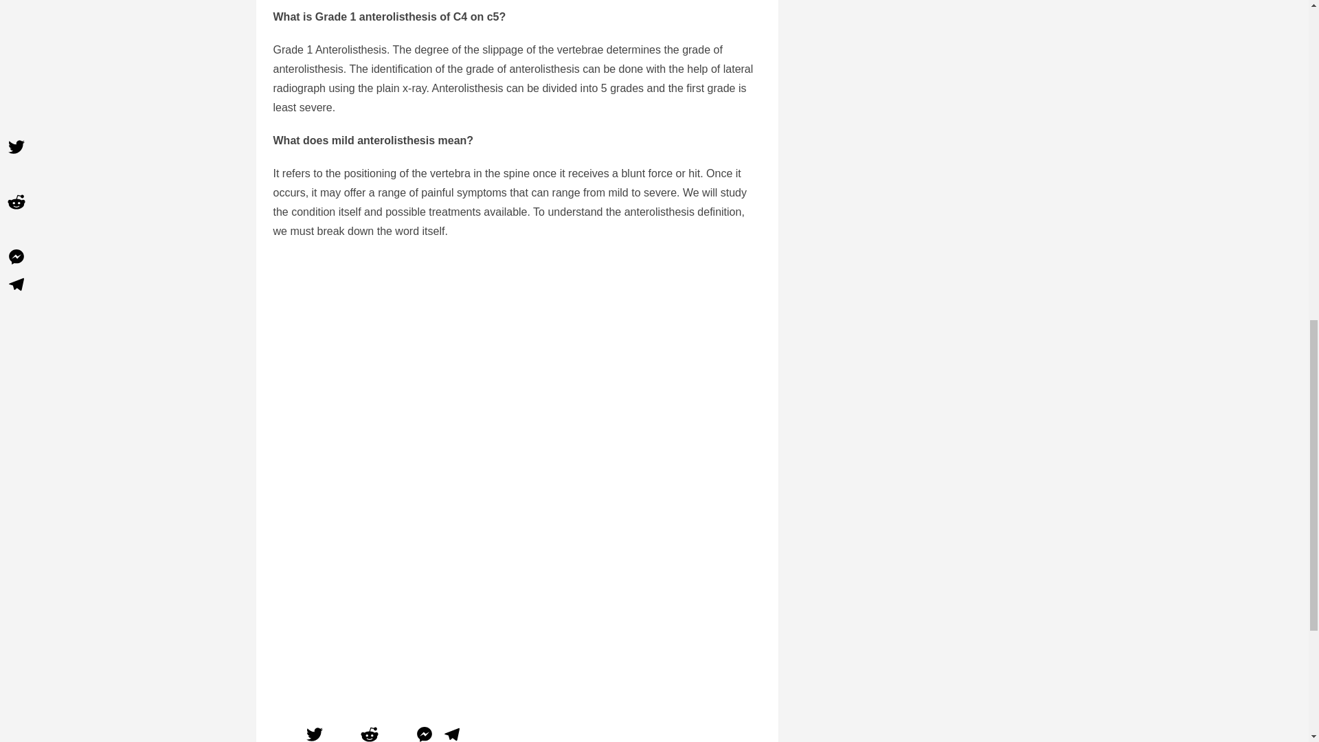  What do you see at coordinates (397, 732) in the screenshot?
I see `WhatsApp` at bounding box center [397, 732].